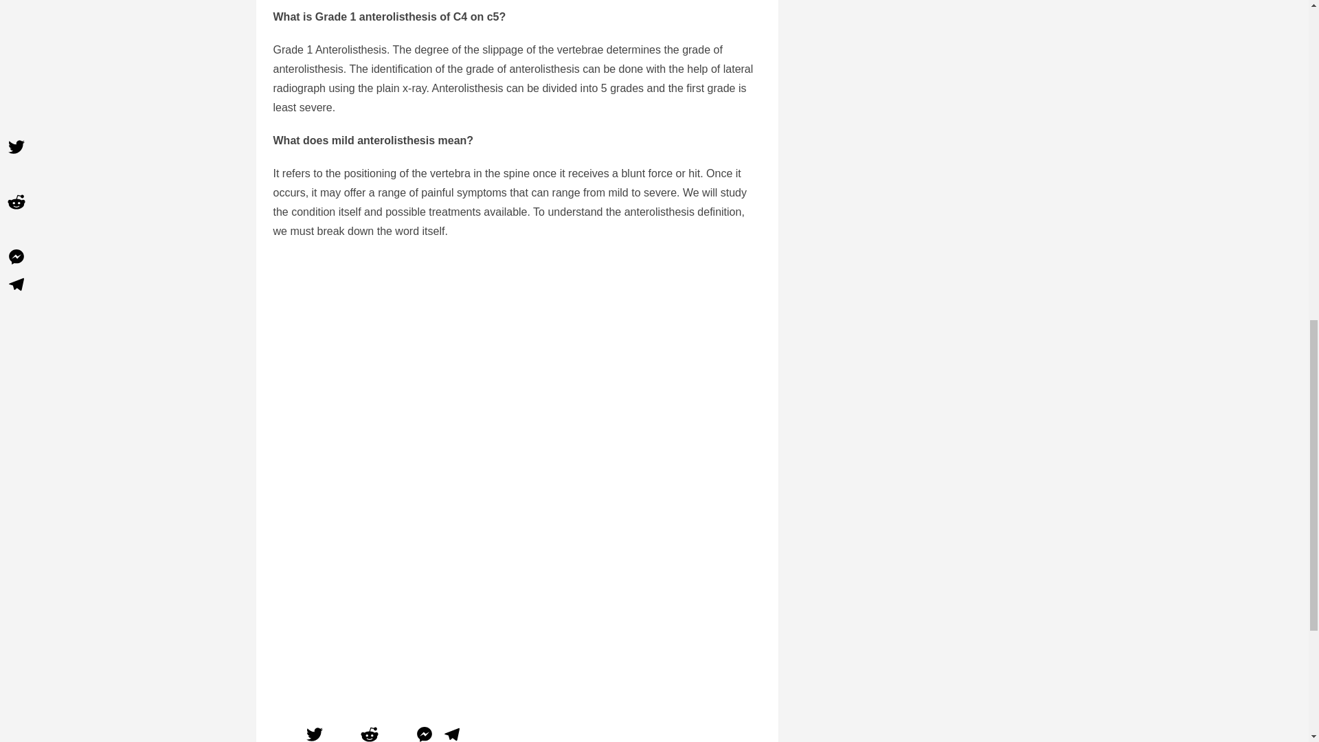  What do you see at coordinates (397, 732) in the screenshot?
I see `WhatsApp` at bounding box center [397, 732].